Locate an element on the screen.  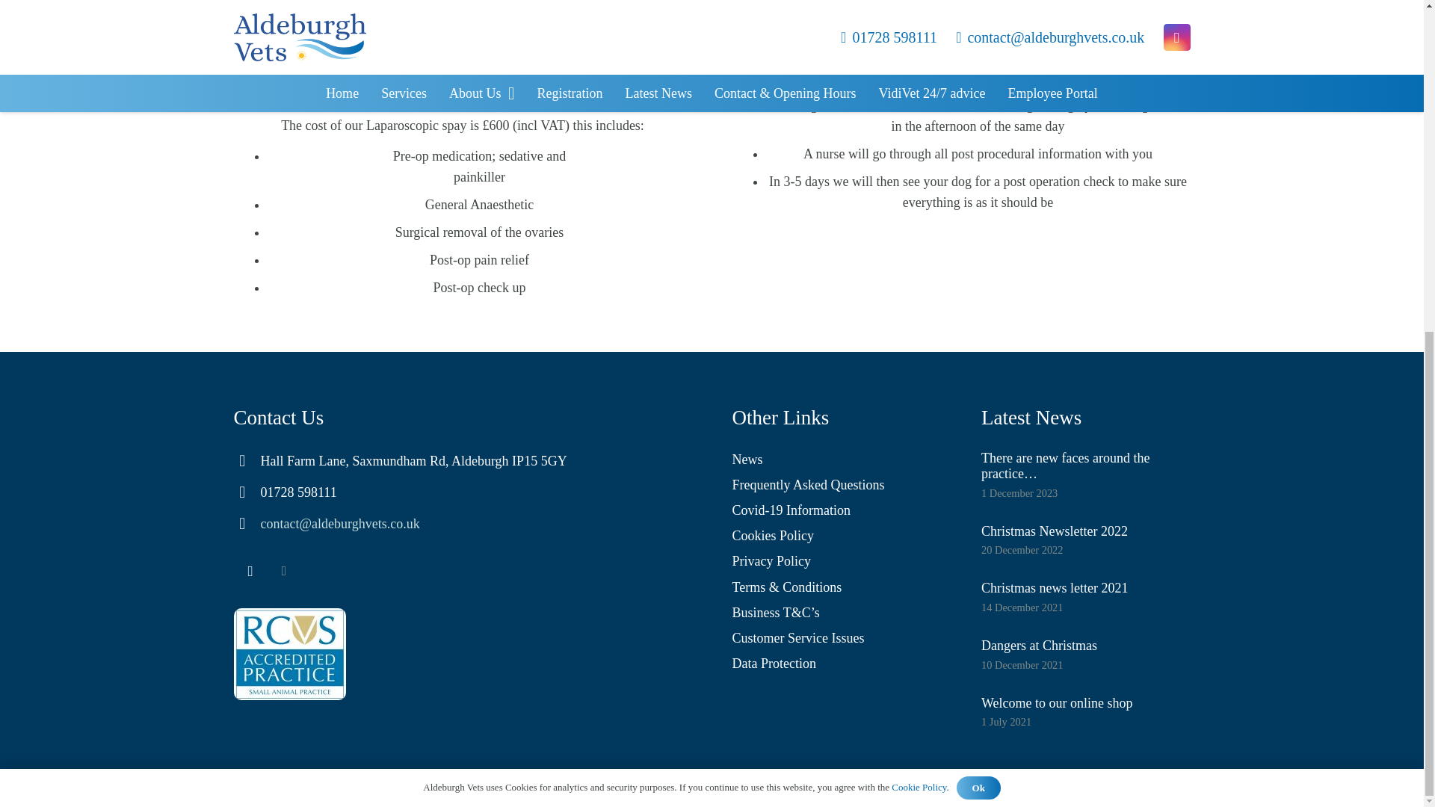
Customer Service Issues is located at coordinates (798, 638).